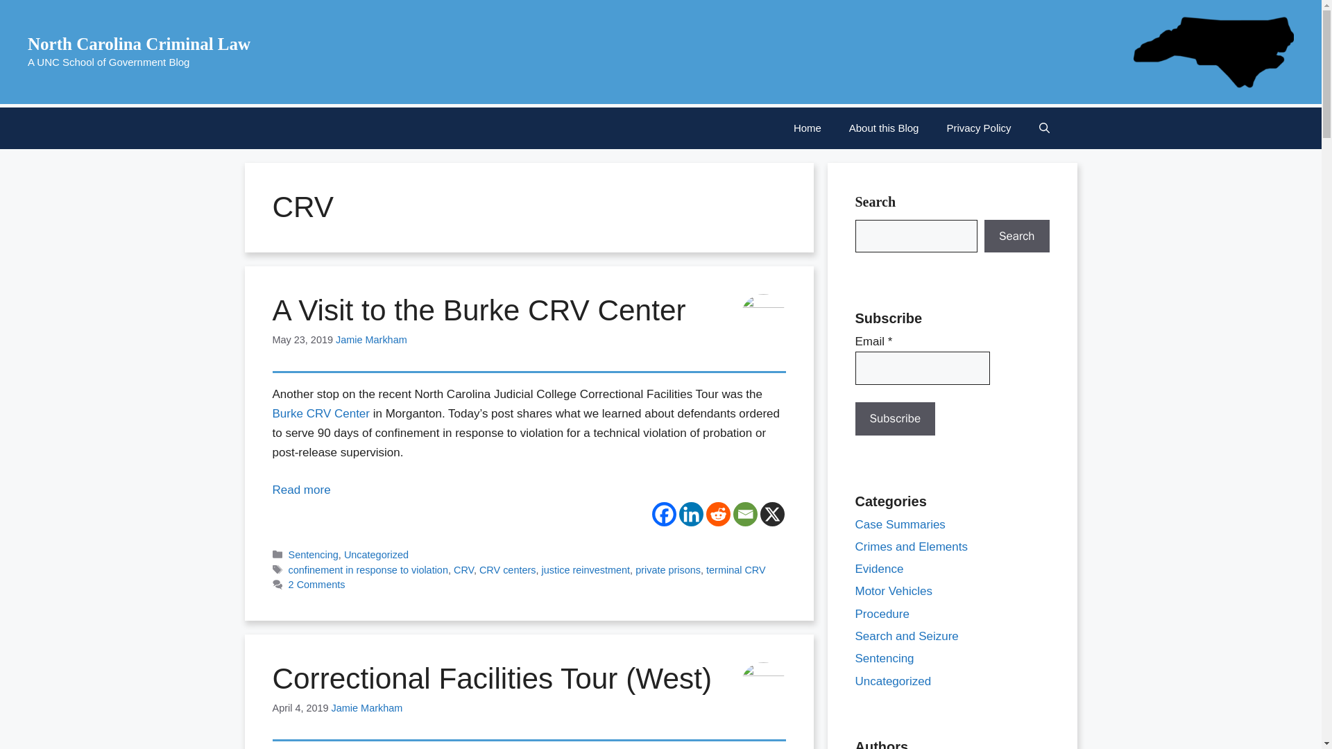  What do you see at coordinates (368, 708) in the screenshot?
I see `Jamie Markham` at bounding box center [368, 708].